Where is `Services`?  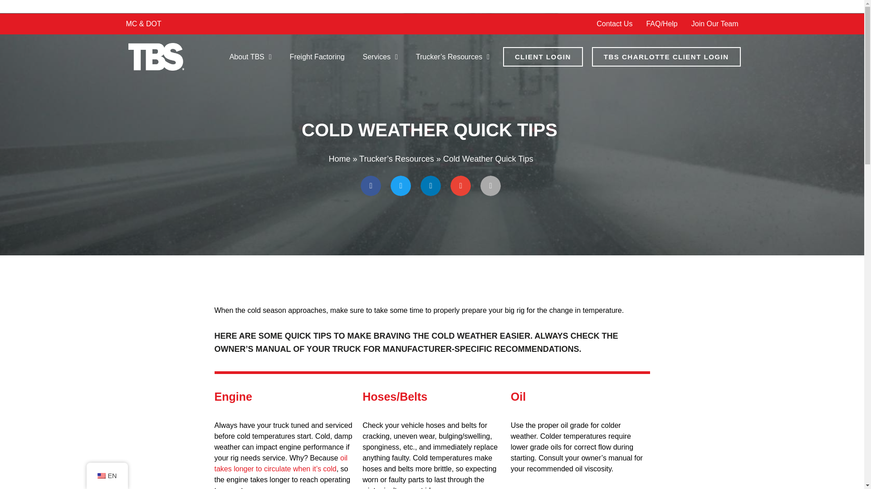 Services is located at coordinates (380, 57).